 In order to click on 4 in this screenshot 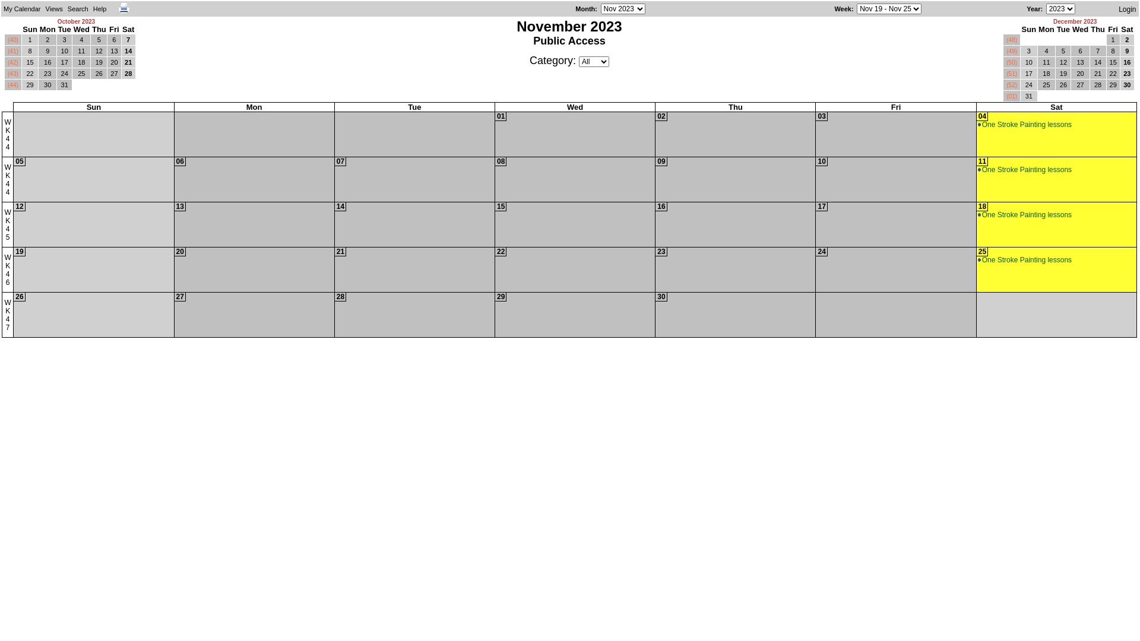, I will do `click(81, 40)`.